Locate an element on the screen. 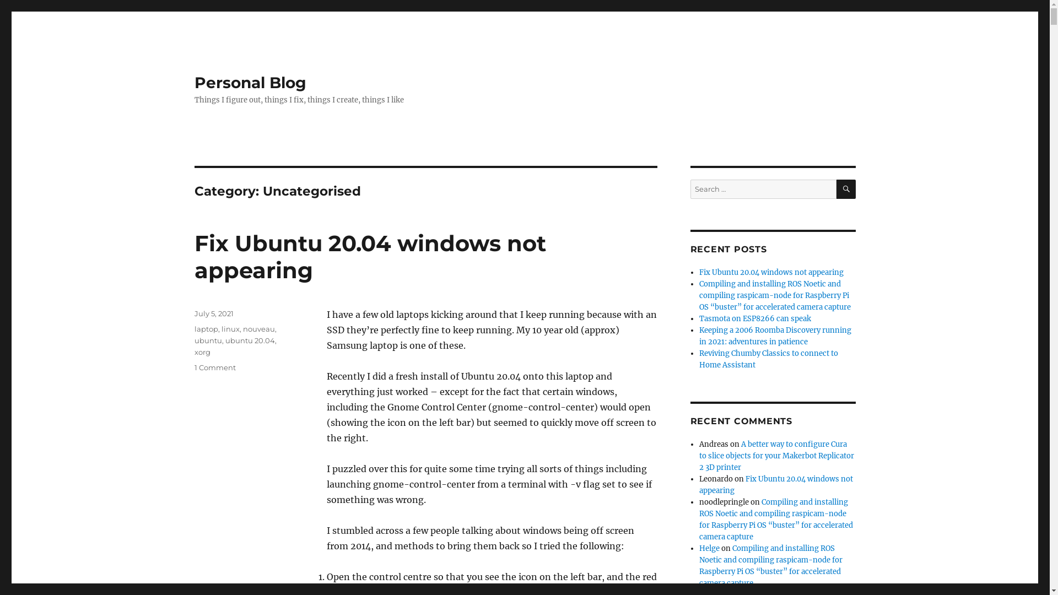 The width and height of the screenshot is (1058, 595). SEARCH is located at coordinates (846, 190).